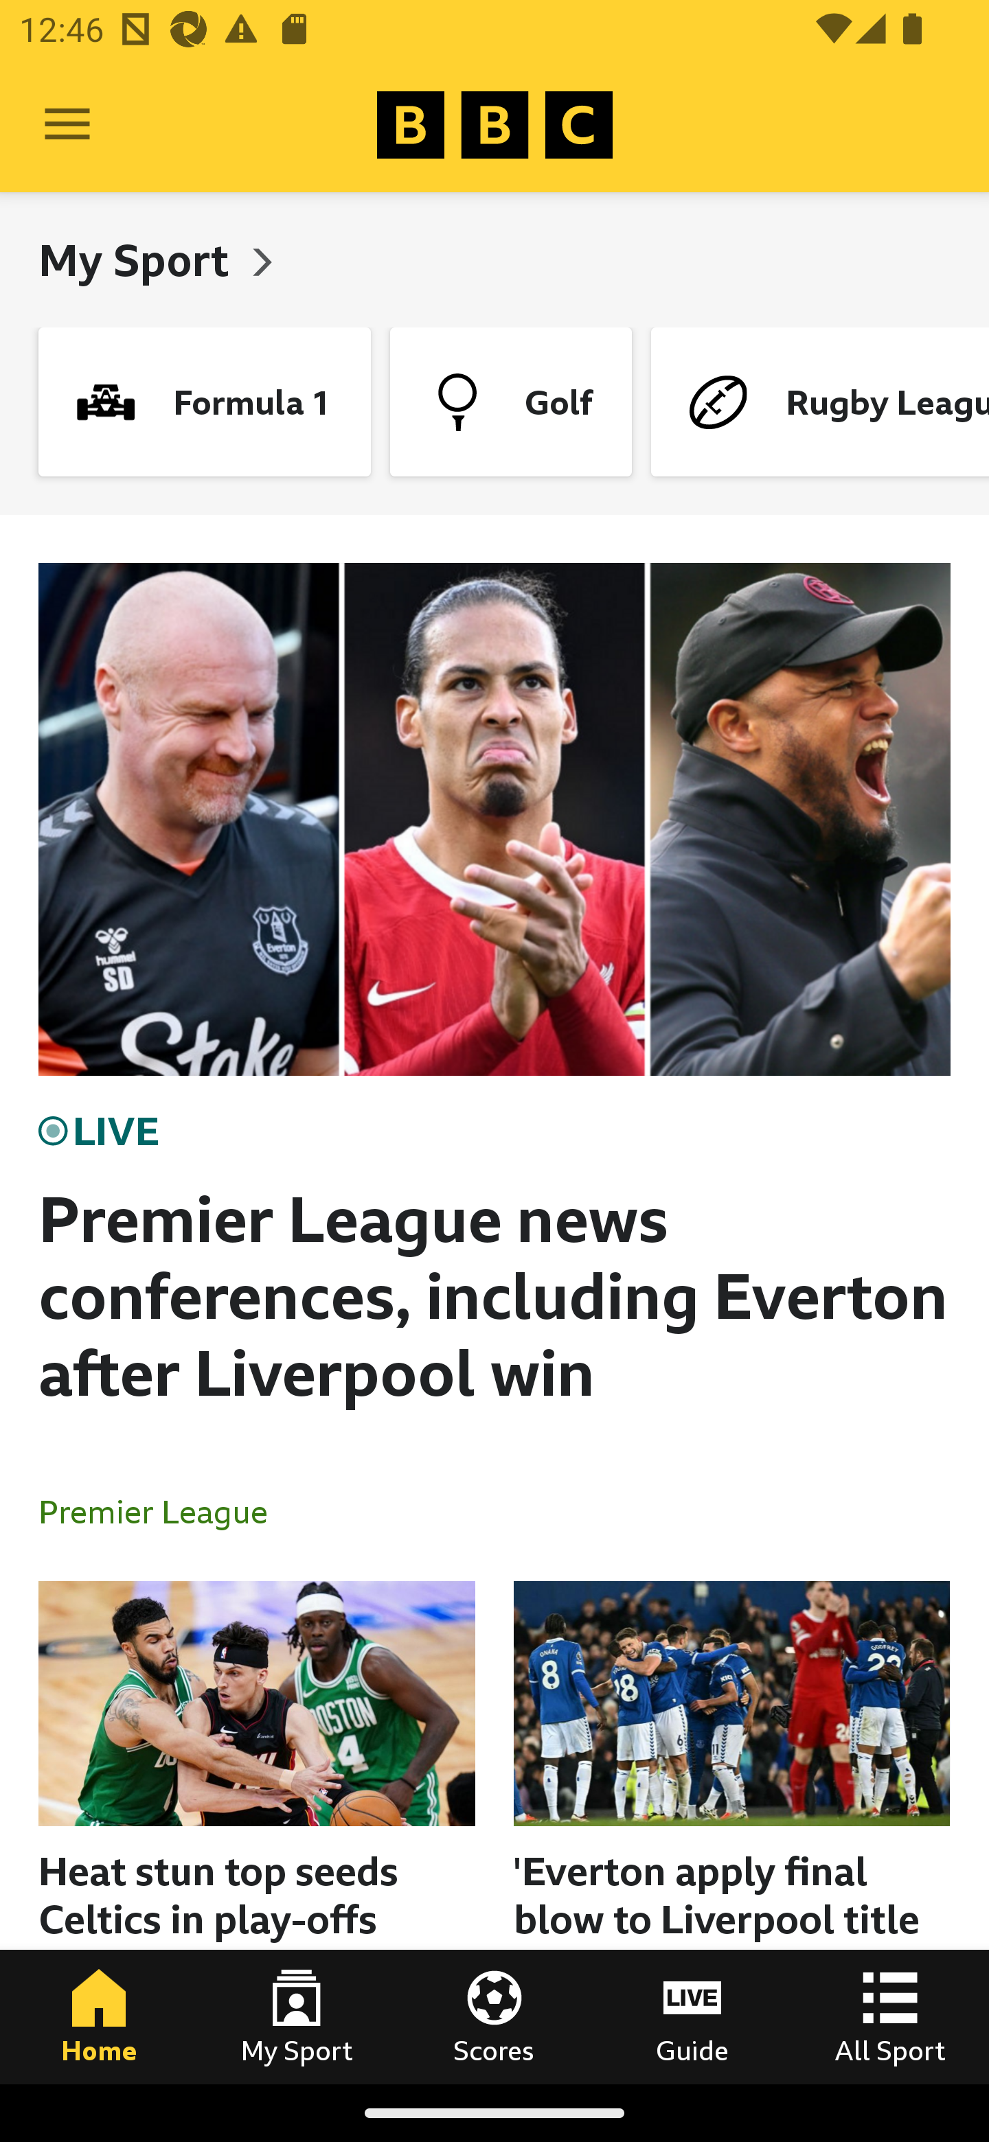  What do you see at coordinates (67, 125) in the screenshot?
I see `Open Menu` at bounding box center [67, 125].